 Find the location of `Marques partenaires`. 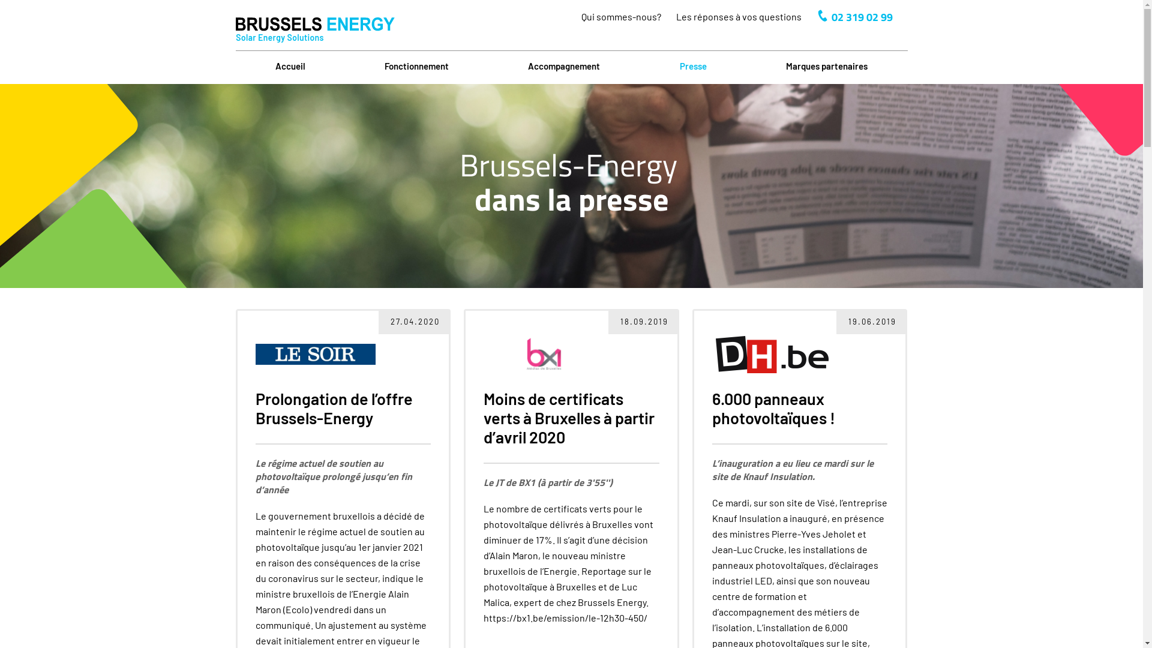

Marques partenaires is located at coordinates (827, 66).